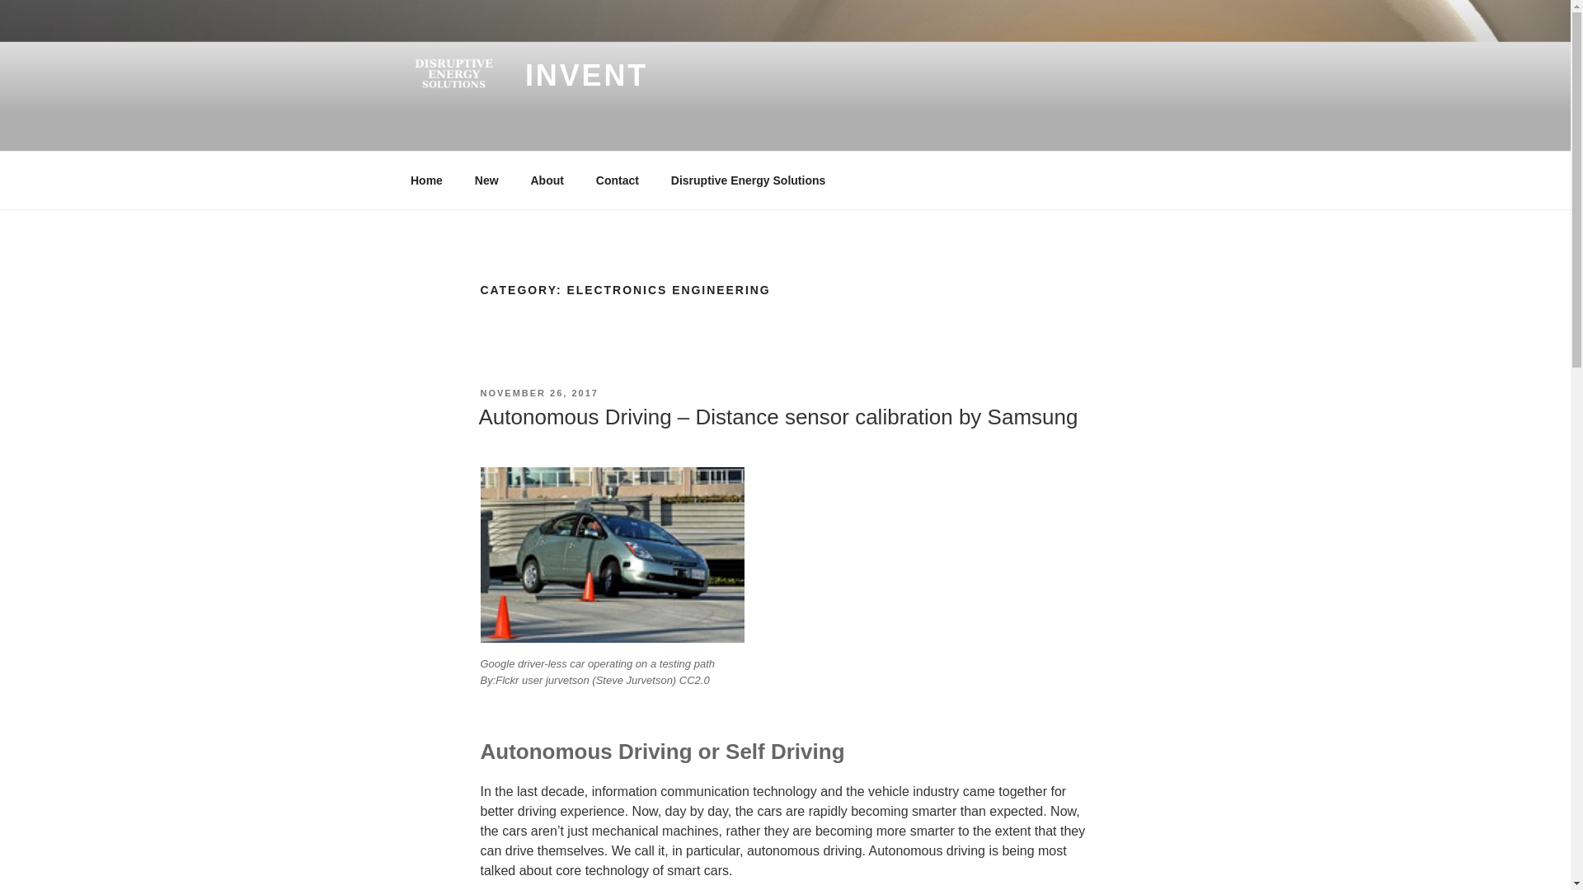 The image size is (1583, 890). Describe the element at coordinates (586, 76) in the screenshot. I see `INVENT` at that location.